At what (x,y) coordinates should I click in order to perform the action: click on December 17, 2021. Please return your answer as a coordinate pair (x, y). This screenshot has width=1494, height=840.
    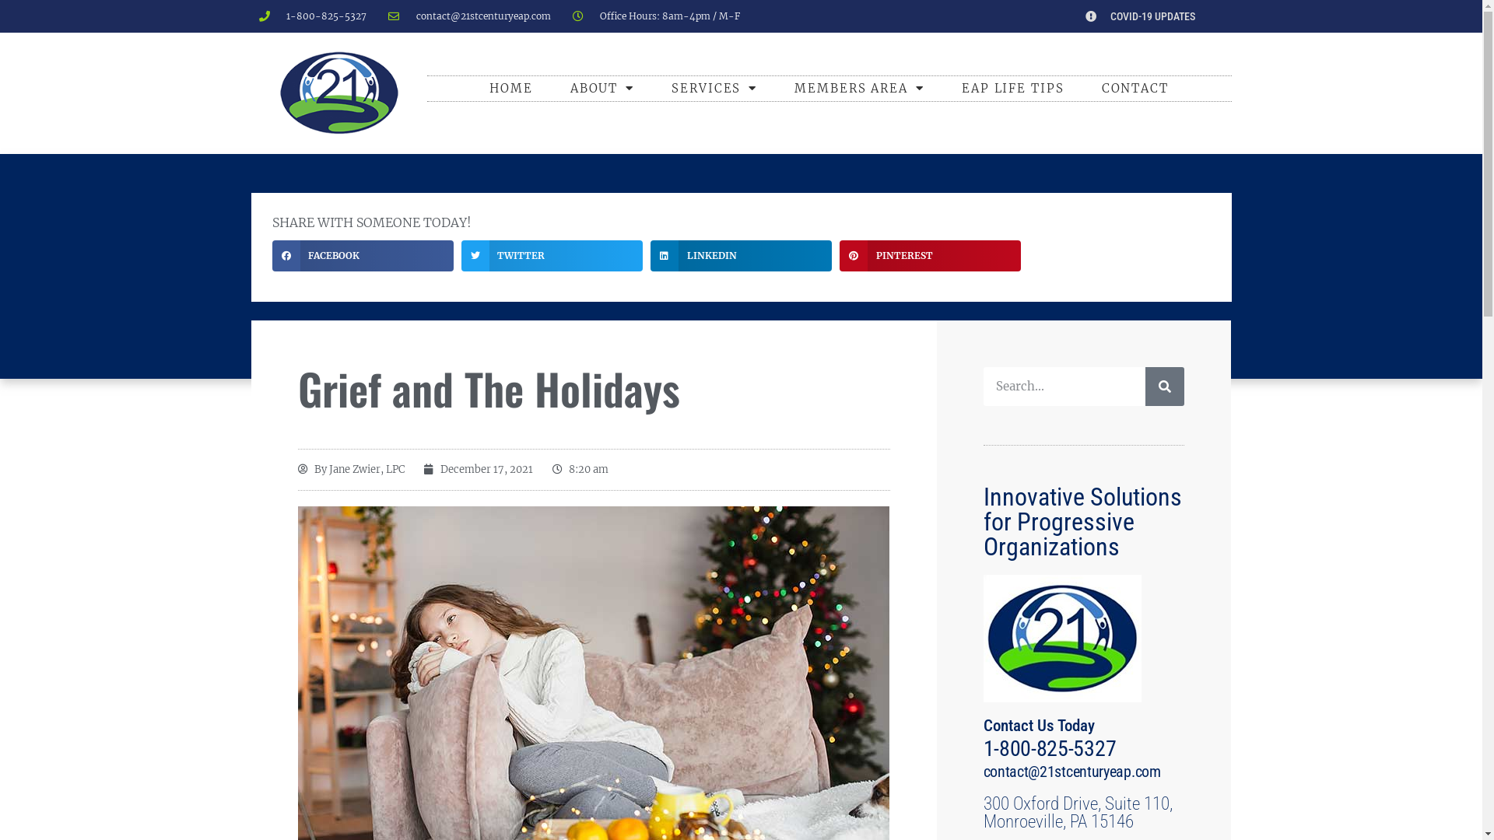
    Looking at the image, I should click on (478, 470).